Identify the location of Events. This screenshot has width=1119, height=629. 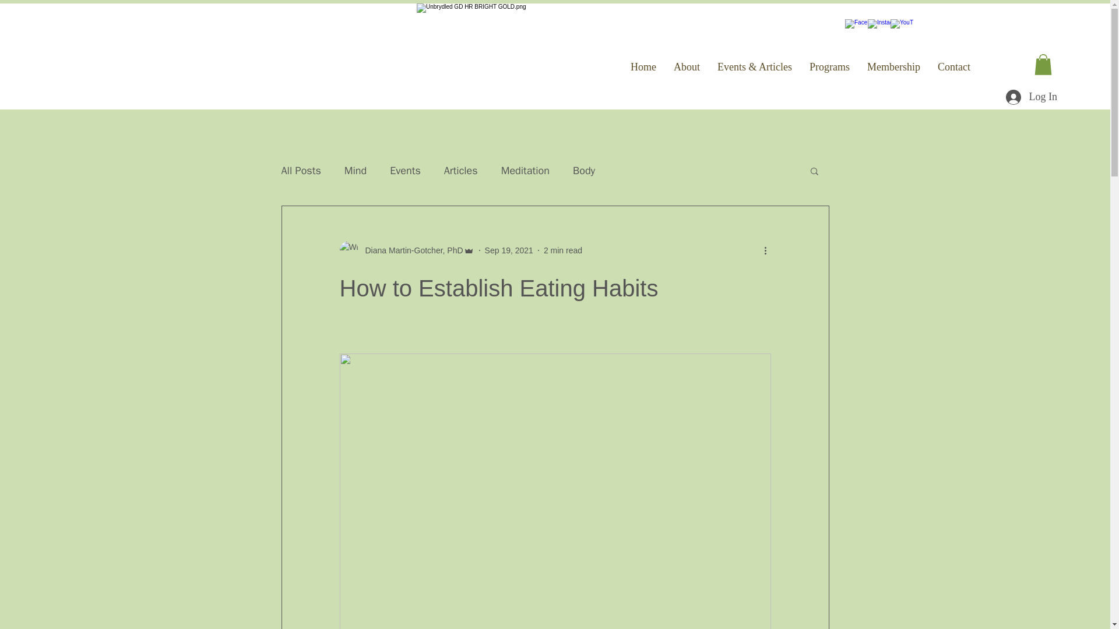
(404, 170).